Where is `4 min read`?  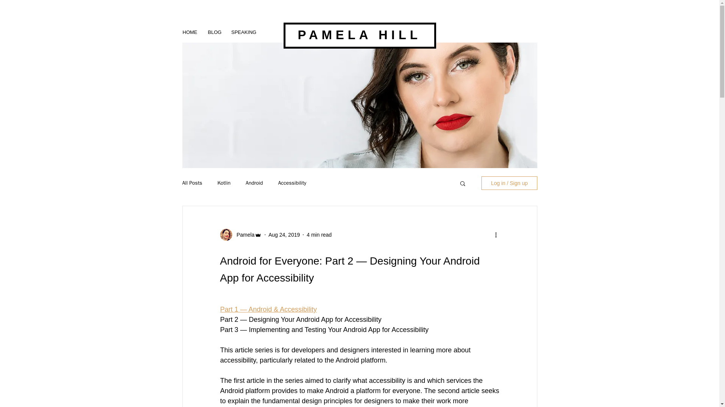
4 min read is located at coordinates (319, 234).